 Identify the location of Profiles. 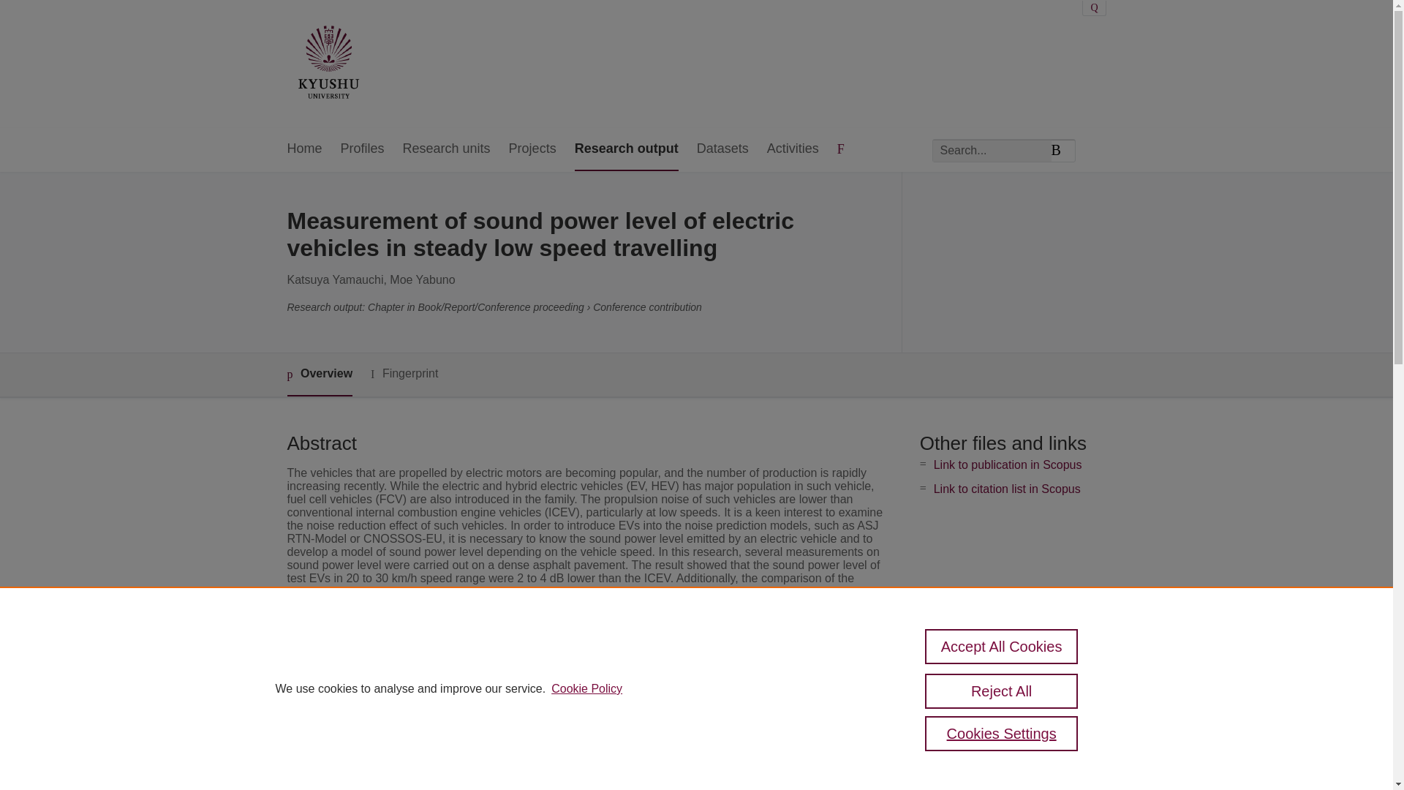
(363, 149).